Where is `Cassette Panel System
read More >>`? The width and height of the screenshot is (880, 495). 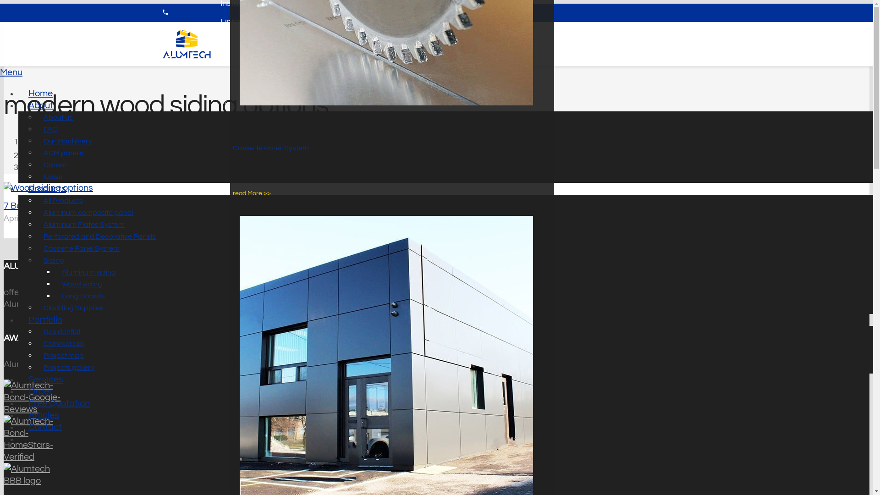
Cassette Panel System
read More >> is located at coordinates (383, 148).